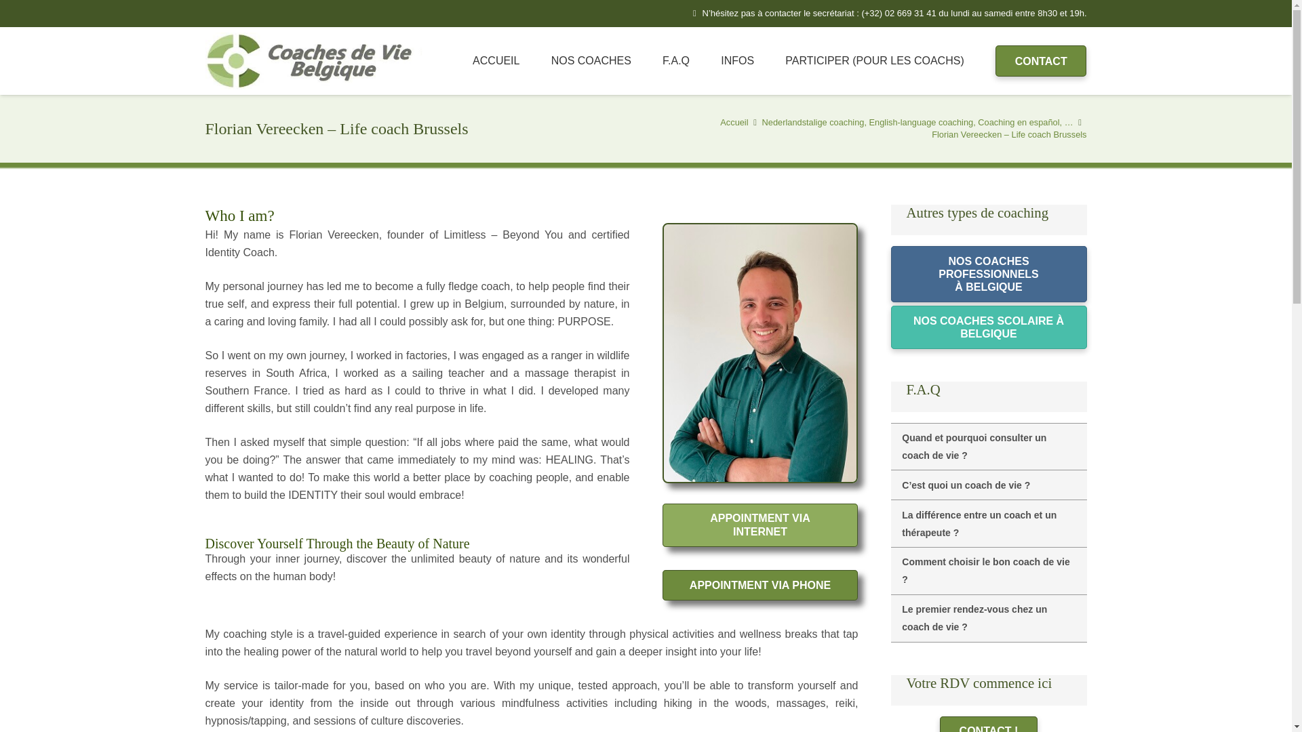 Image resolution: width=1302 pixels, height=732 pixels. What do you see at coordinates (1042, 61) in the screenshot?
I see `CONTACT` at bounding box center [1042, 61].